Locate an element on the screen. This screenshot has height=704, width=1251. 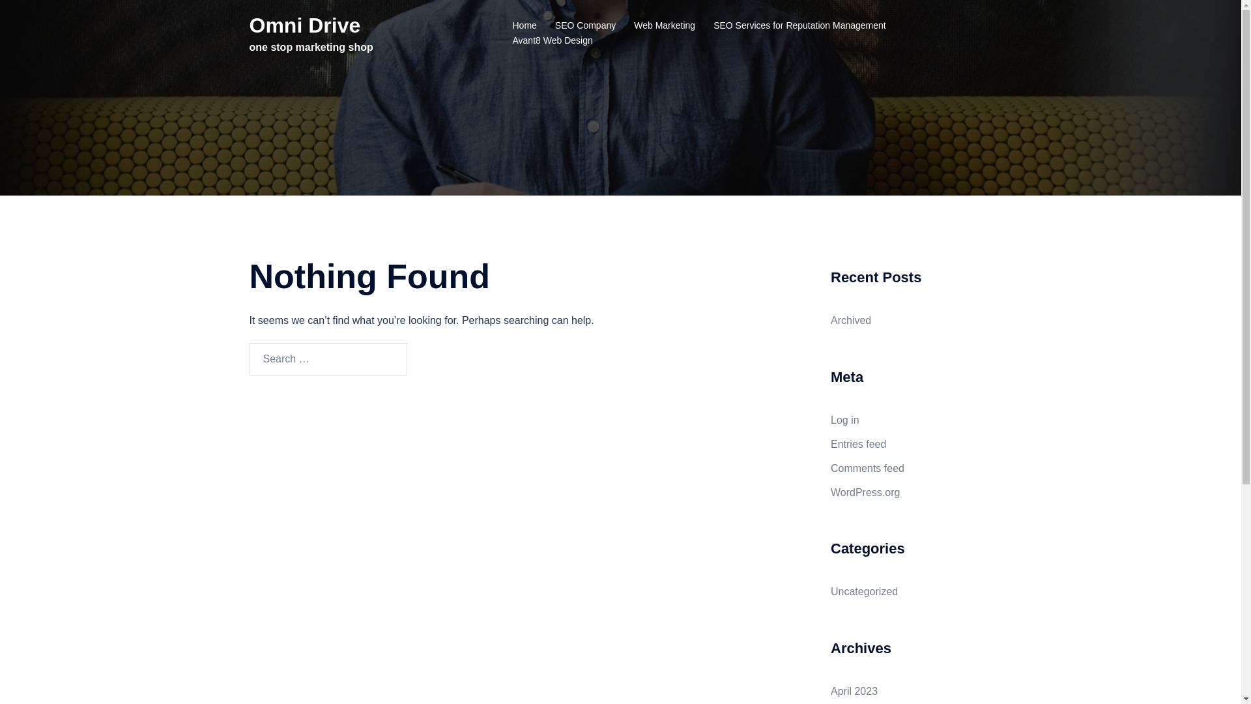
Entries feed is located at coordinates (859, 445).